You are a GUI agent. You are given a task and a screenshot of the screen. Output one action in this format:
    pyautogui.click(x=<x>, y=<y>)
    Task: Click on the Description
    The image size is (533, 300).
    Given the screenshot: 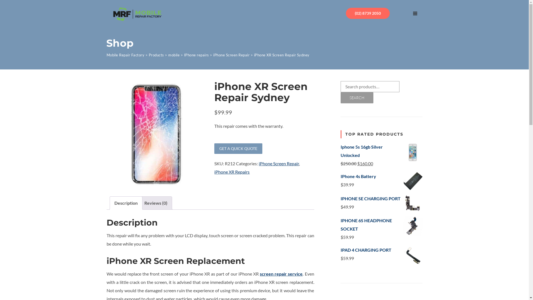 What is the action you would take?
    pyautogui.click(x=126, y=203)
    